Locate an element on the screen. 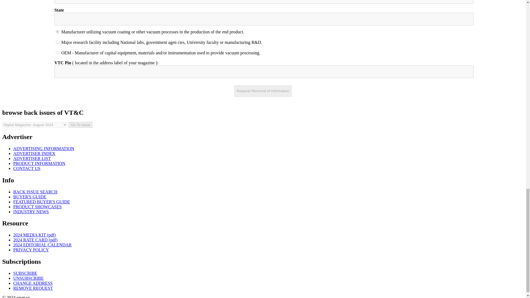  Request Removal of Information is located at coordinates (263, 91).